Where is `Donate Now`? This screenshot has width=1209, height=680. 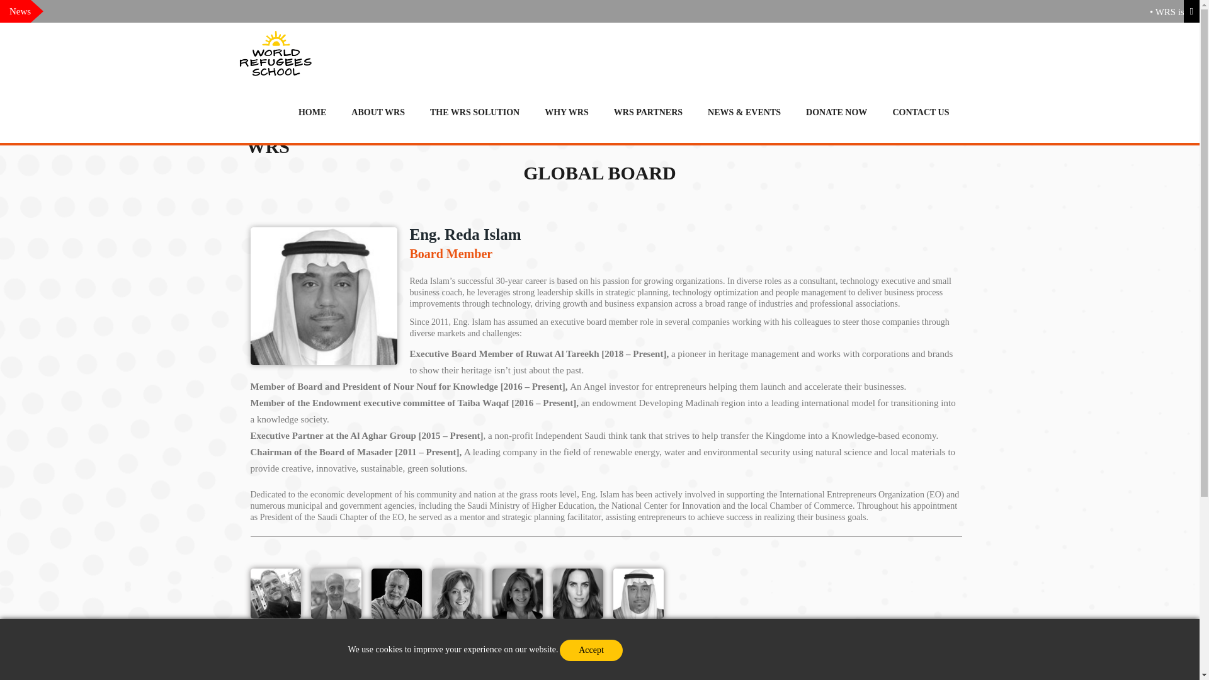
Donate Now is located at coordinates (836, 112).